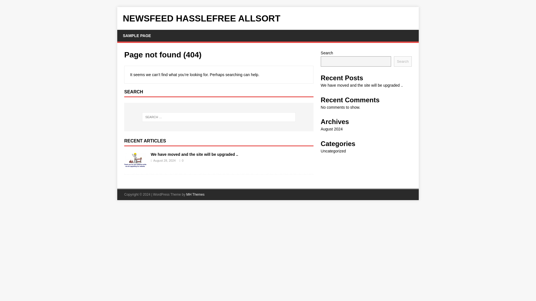 This screenshot has height=301, width=536. What do you see at coordinates (268, 18) in the screenshot?
I see `NEWSFEED HASSLEFREE ALLSORT` at bounding box center [268, 18].